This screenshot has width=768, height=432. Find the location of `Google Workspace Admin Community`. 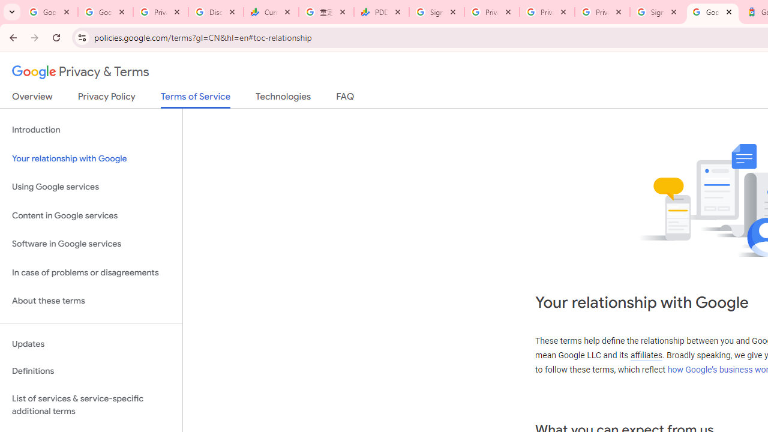

Google Workspace Admin Community is located at coordinates (50, 12).